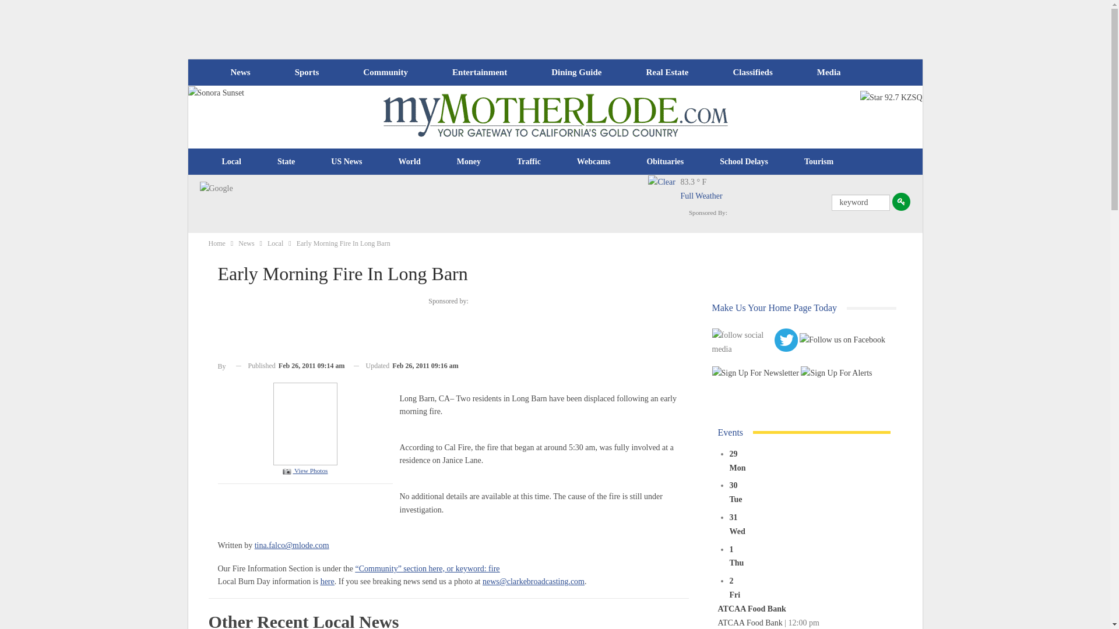 The width and height of the screenshot is (1119, 629). I want to click on keyword, so click(860, 202).